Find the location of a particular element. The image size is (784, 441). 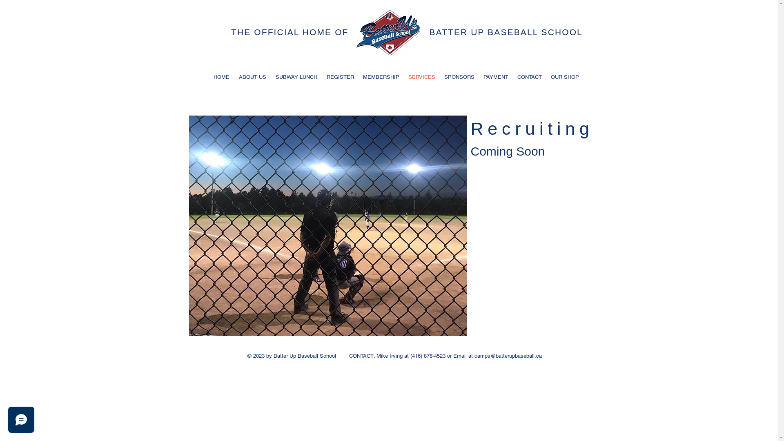

HOME is located at coordinates (222, 77).